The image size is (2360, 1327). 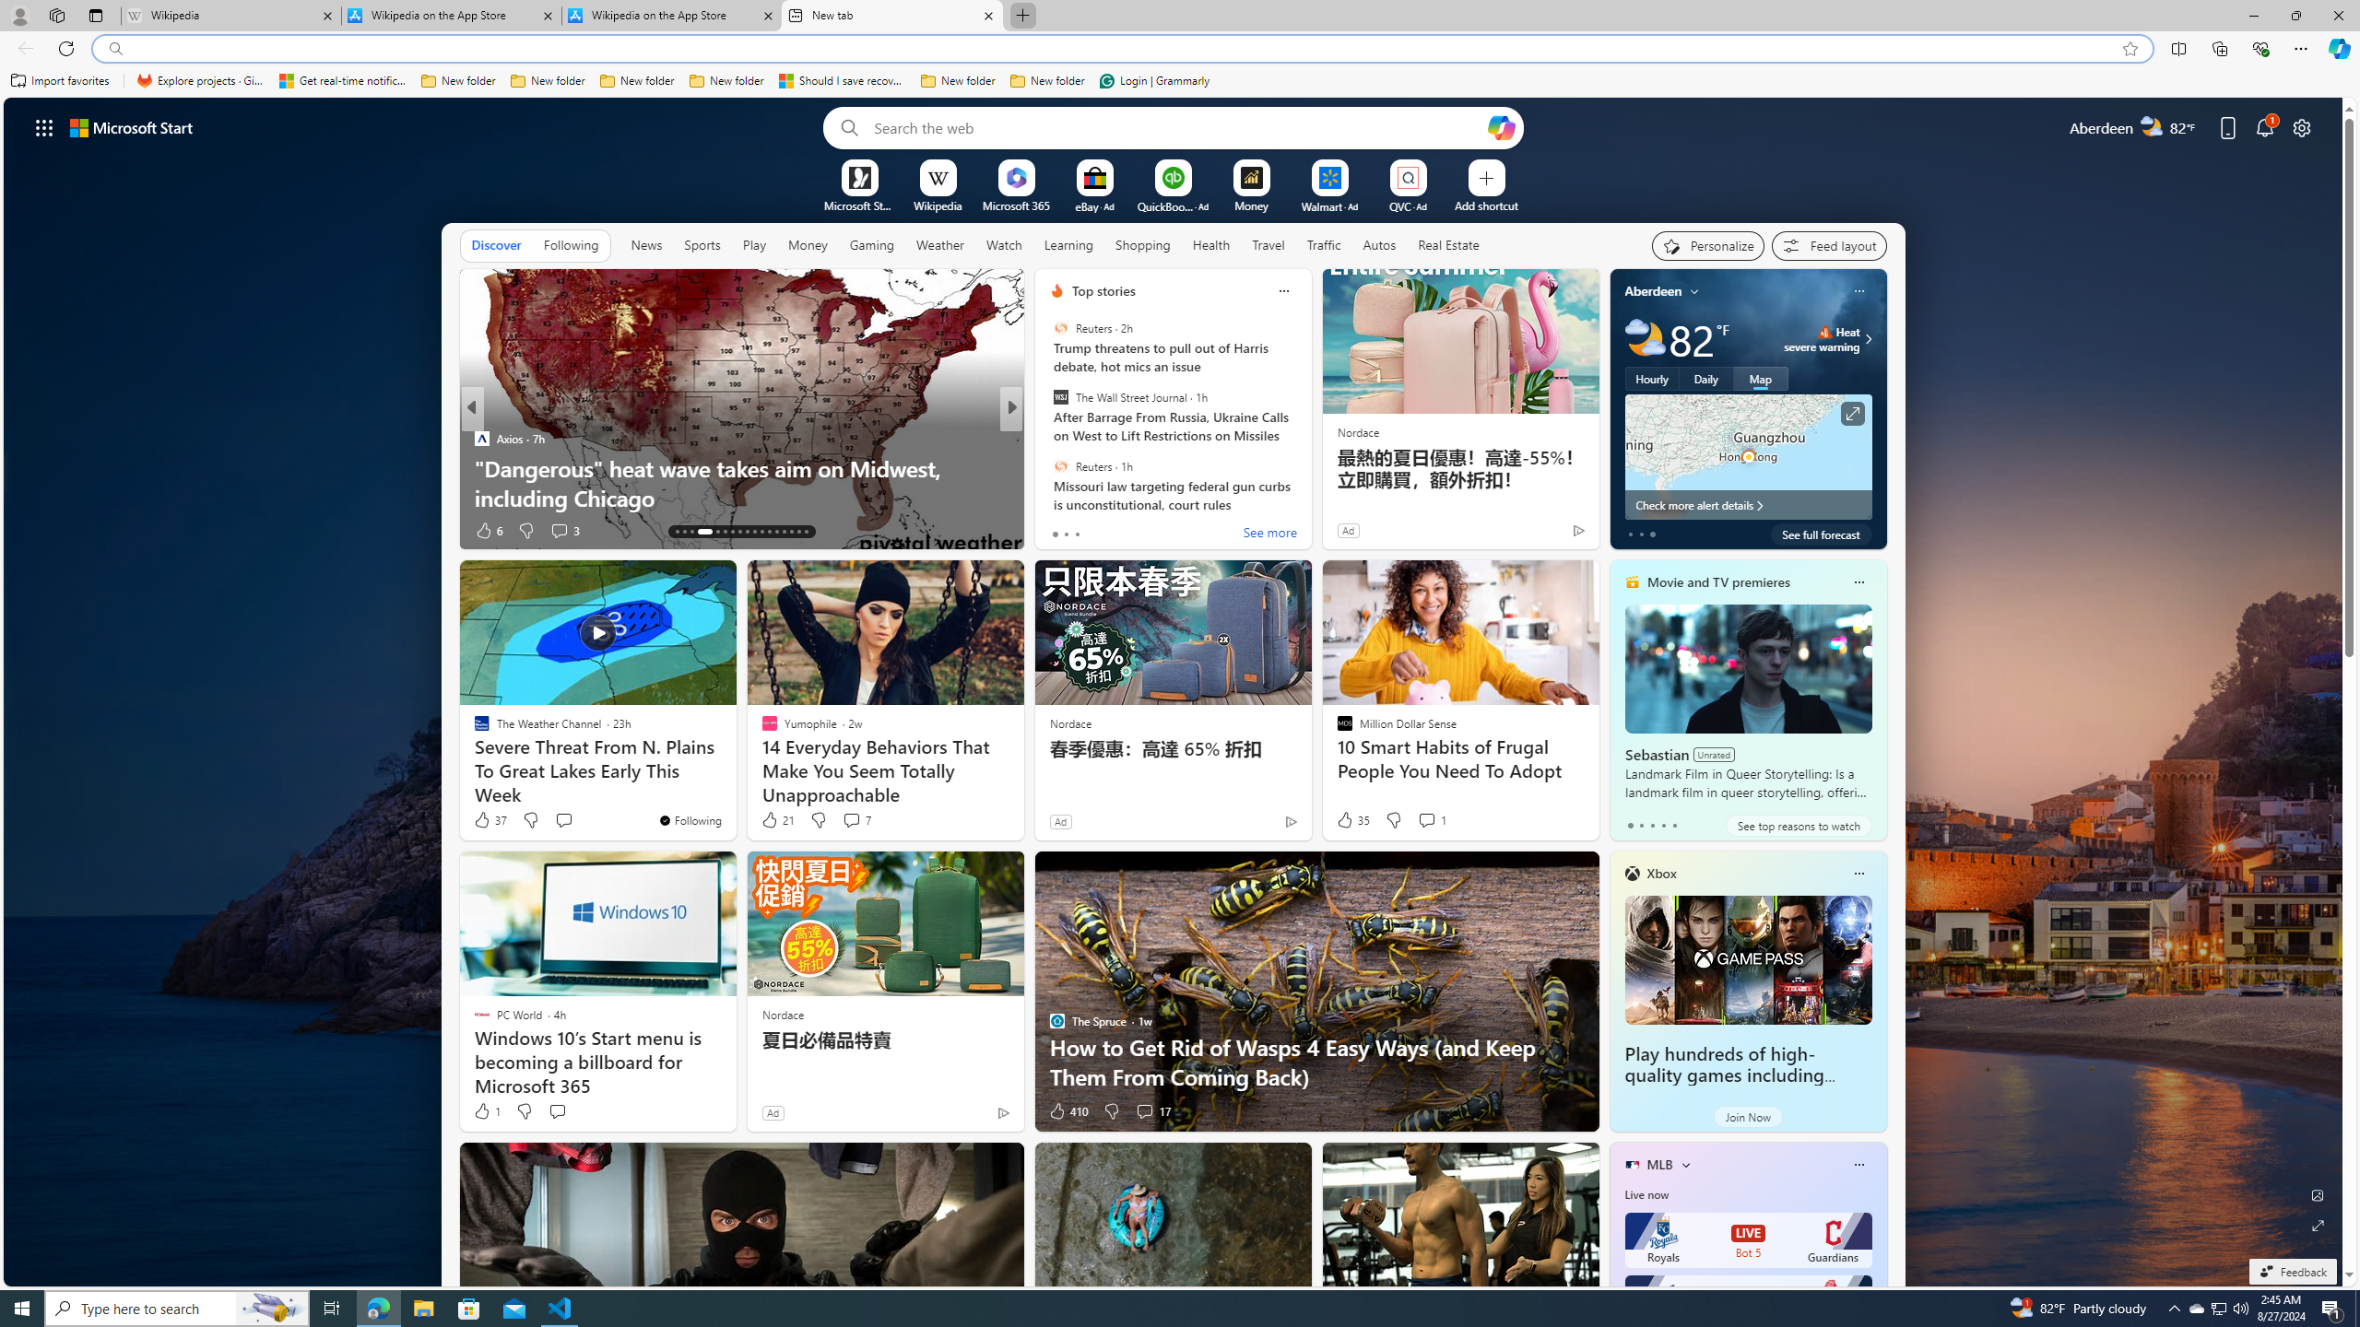 I want to click on Daily, so click(x=1705, y=378).